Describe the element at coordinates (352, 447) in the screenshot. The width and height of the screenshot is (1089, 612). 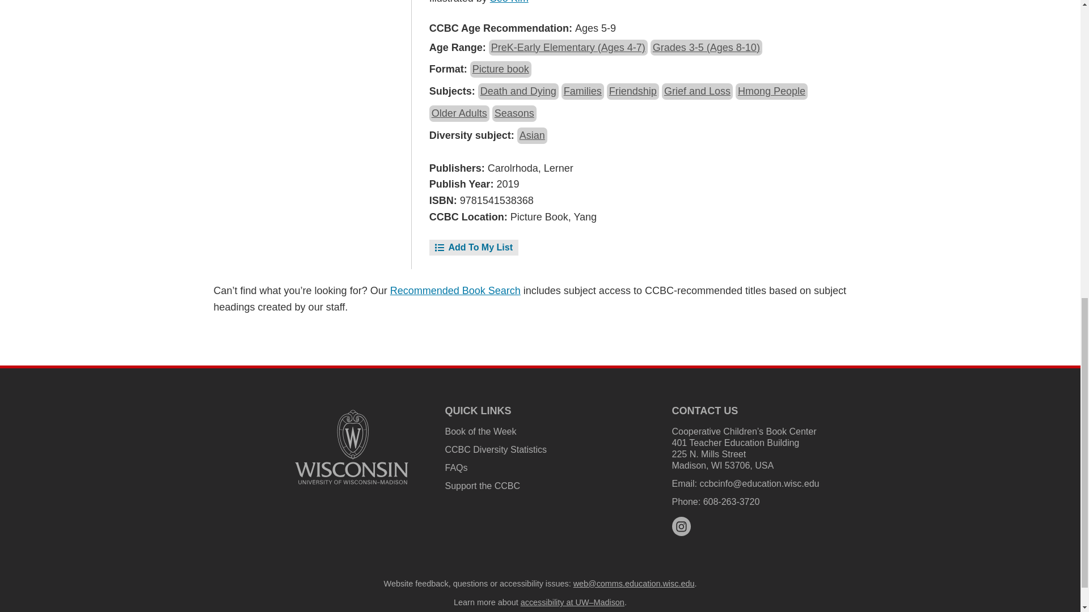
I see `University logo that links to main university website` at that location.